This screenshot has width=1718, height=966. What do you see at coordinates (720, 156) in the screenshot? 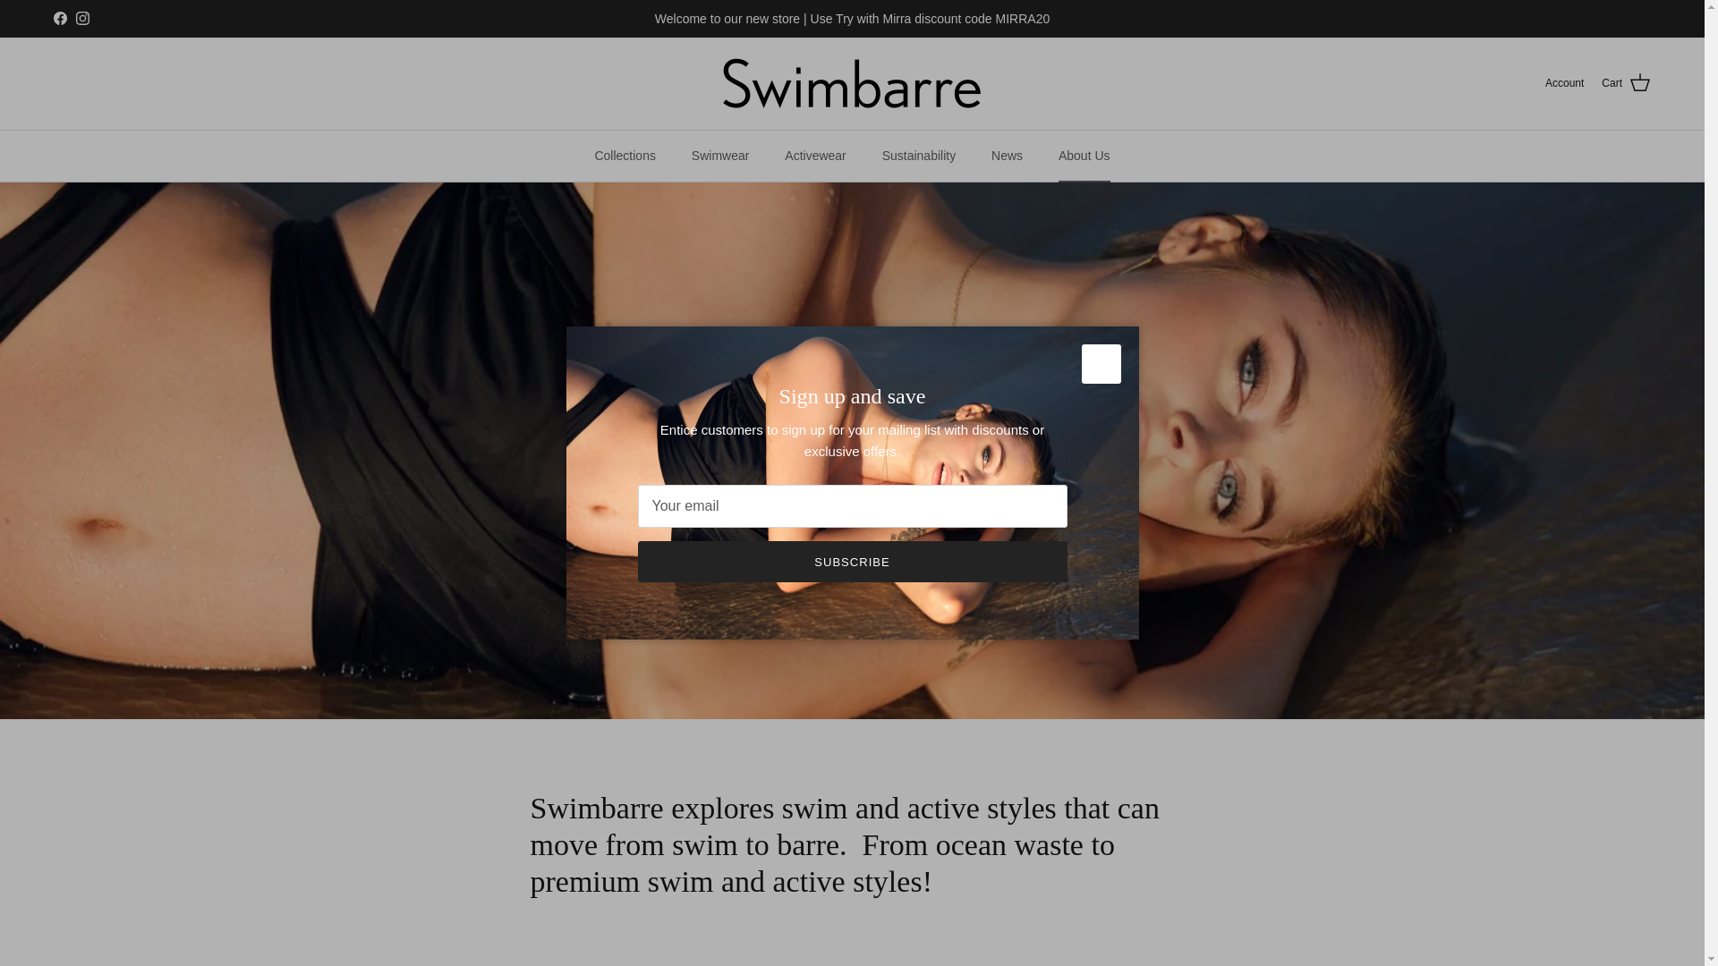
I see `Swimwear` at bounding box center [720, 156].